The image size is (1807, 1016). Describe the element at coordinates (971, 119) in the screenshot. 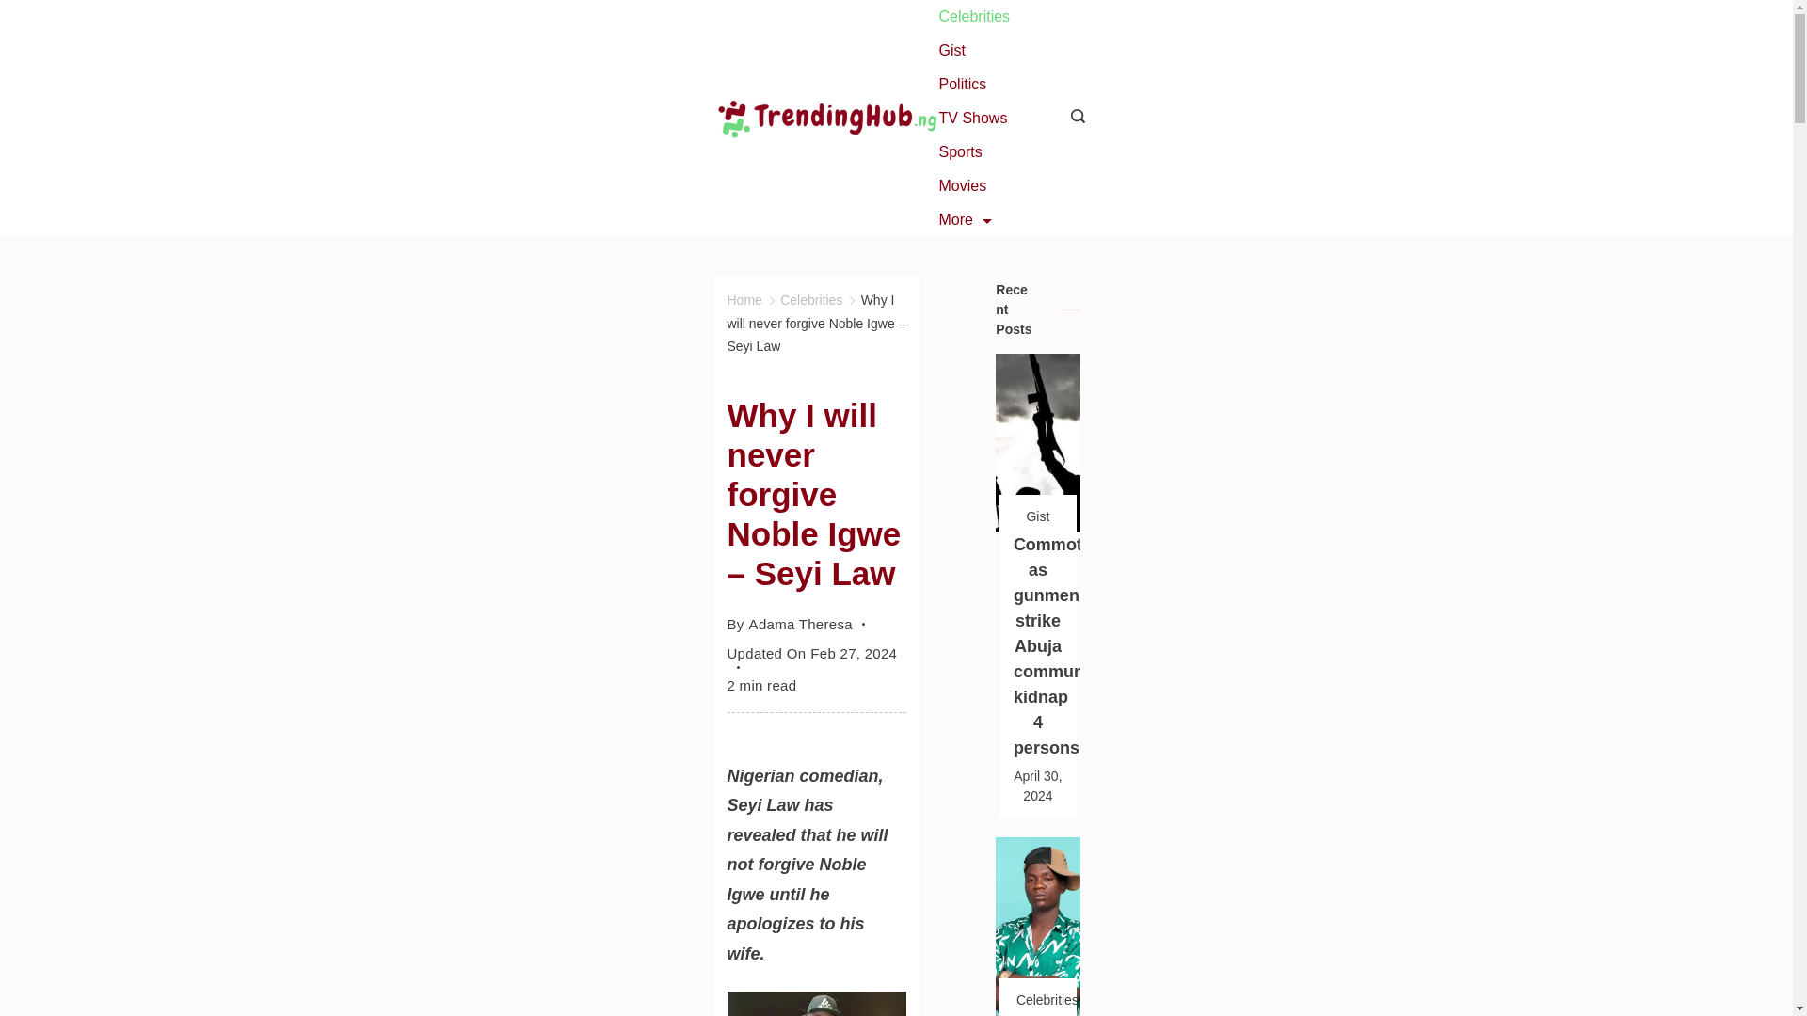

I see `TV Shows` at that location.